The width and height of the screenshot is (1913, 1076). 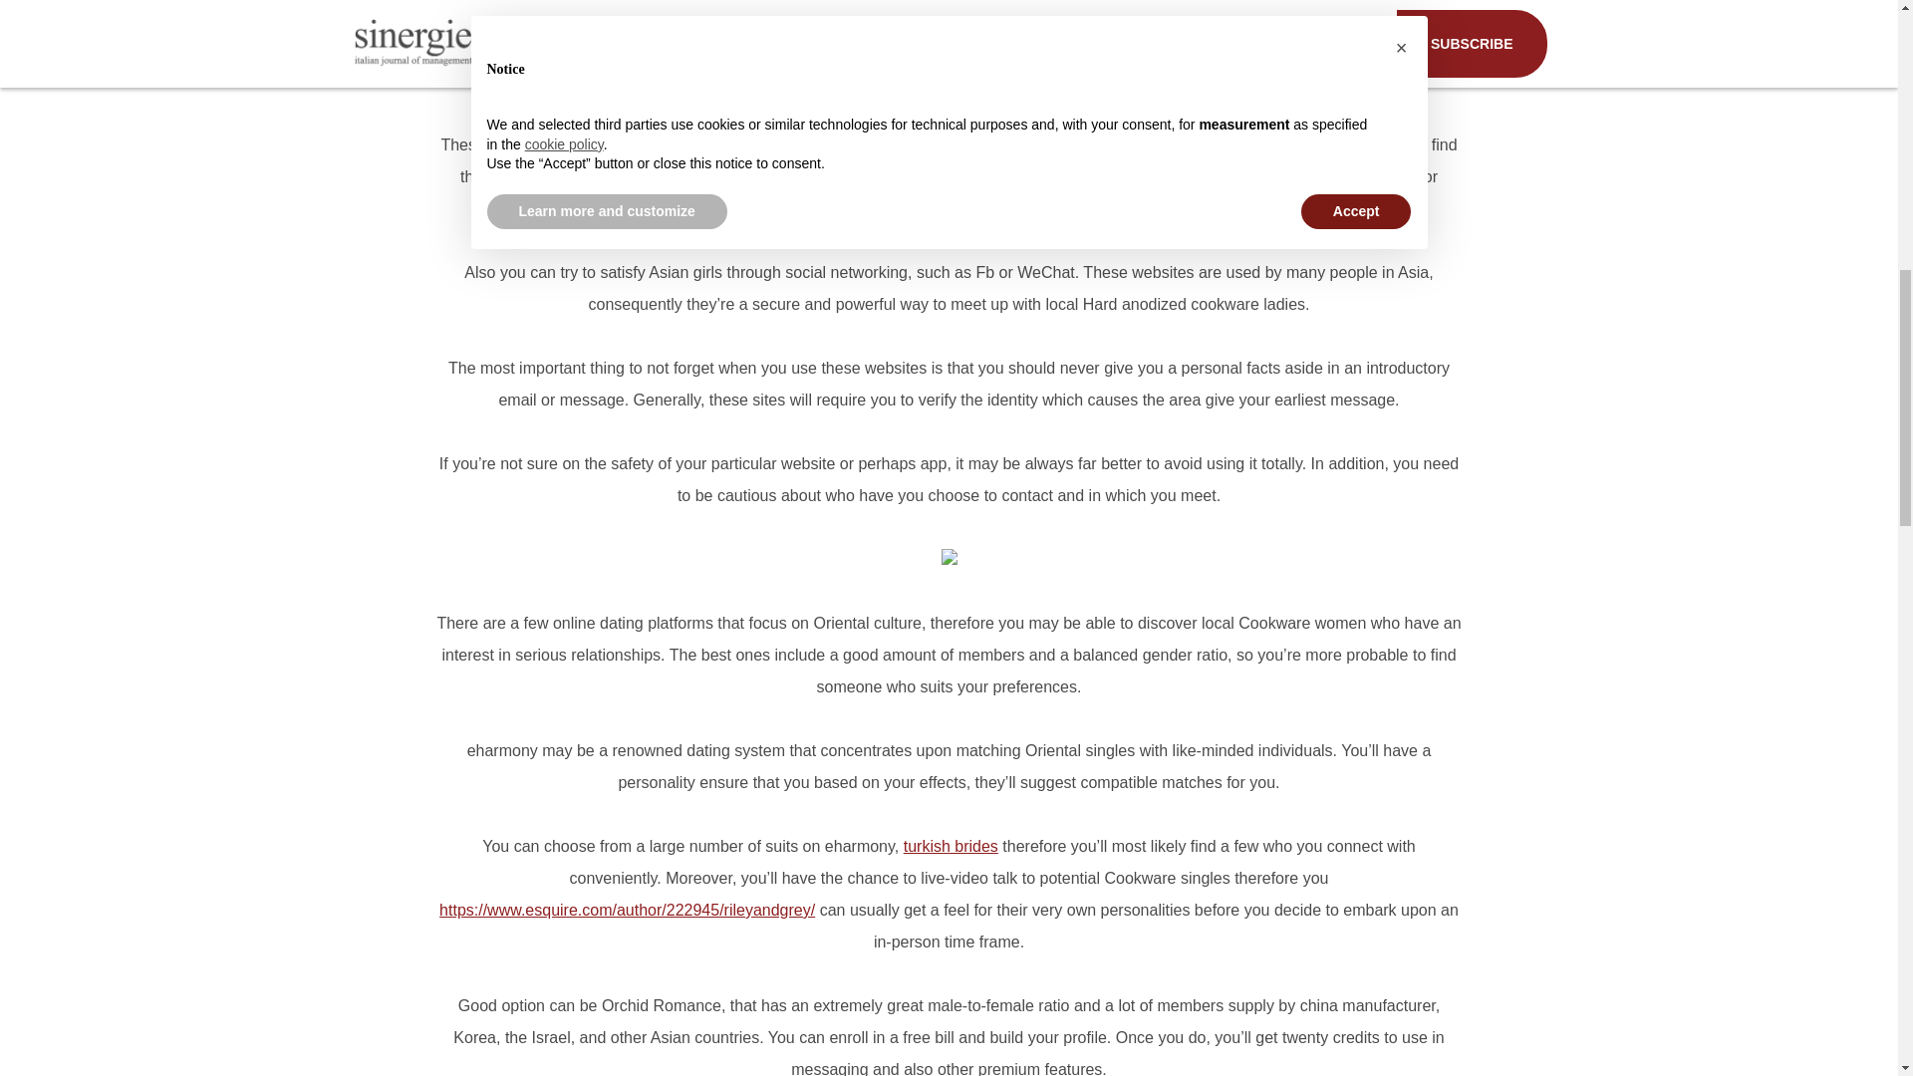 I want to click on turkish brides, so click(x=951, y=846).